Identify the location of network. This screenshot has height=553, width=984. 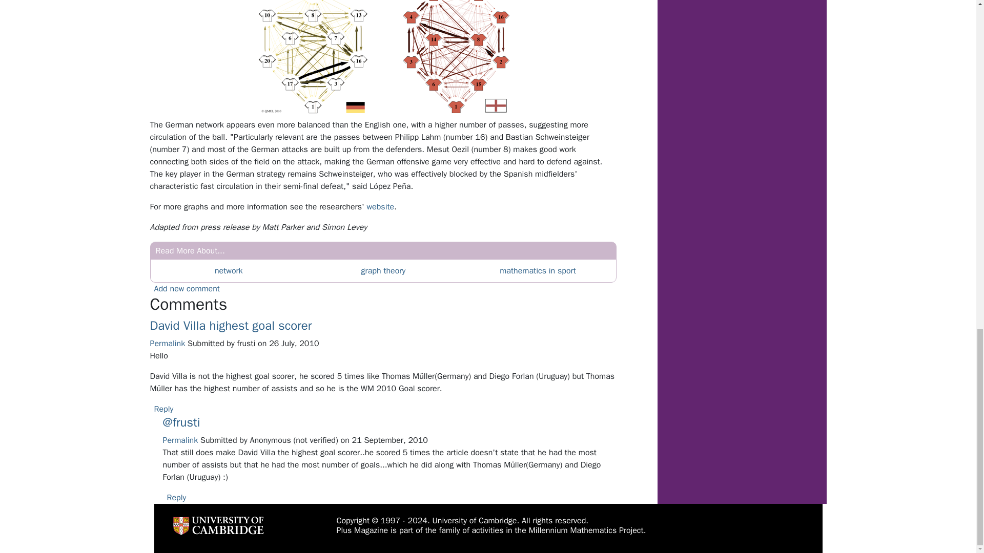
(229, 270).